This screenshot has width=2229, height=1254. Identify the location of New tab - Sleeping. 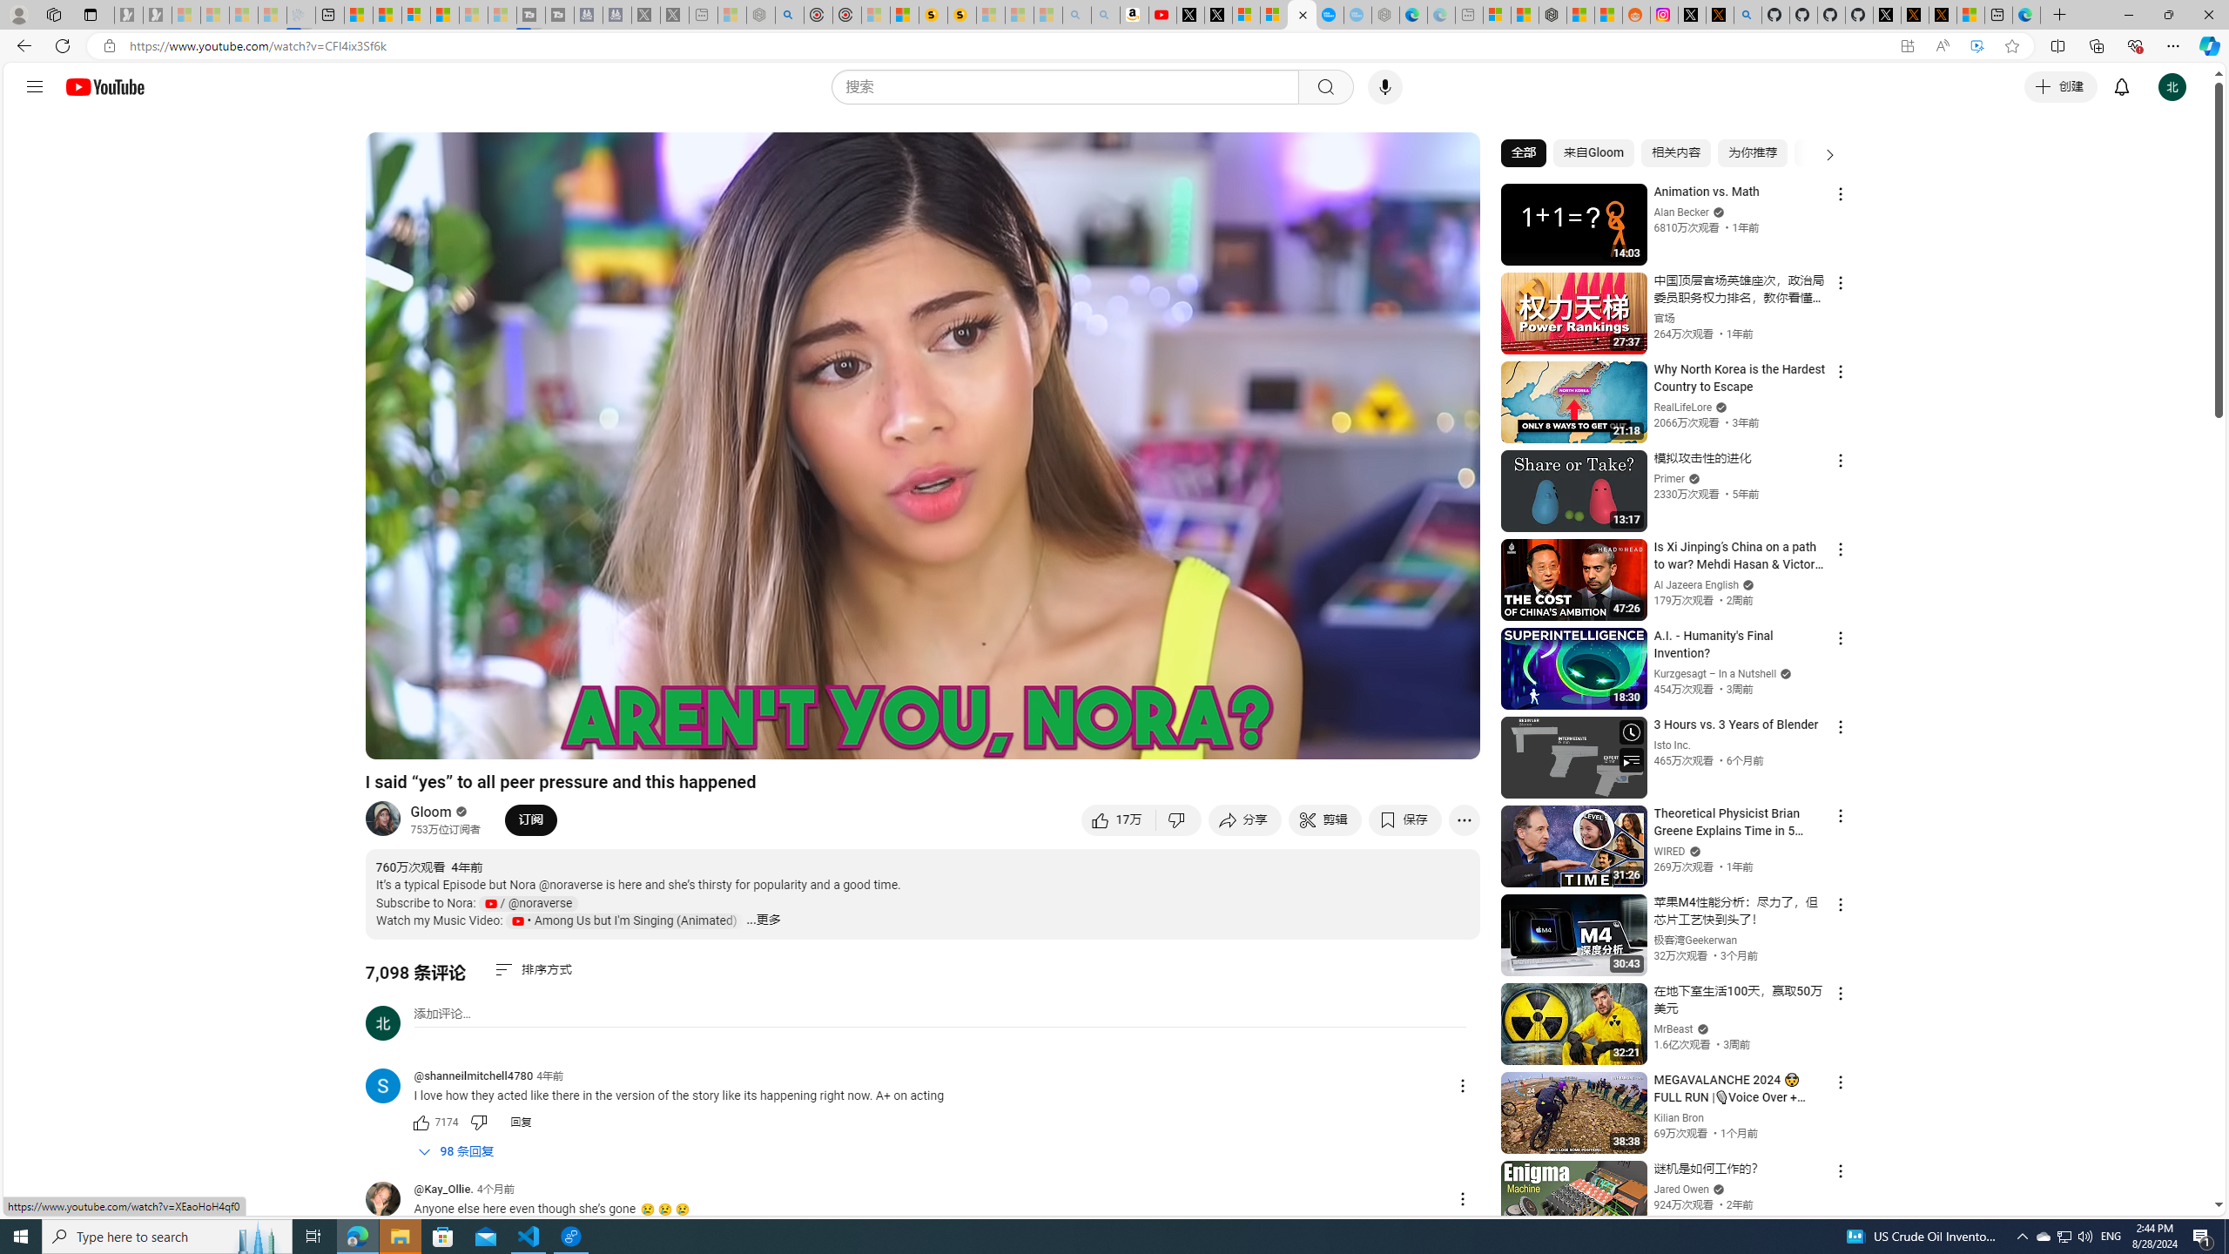
(1470, 15).